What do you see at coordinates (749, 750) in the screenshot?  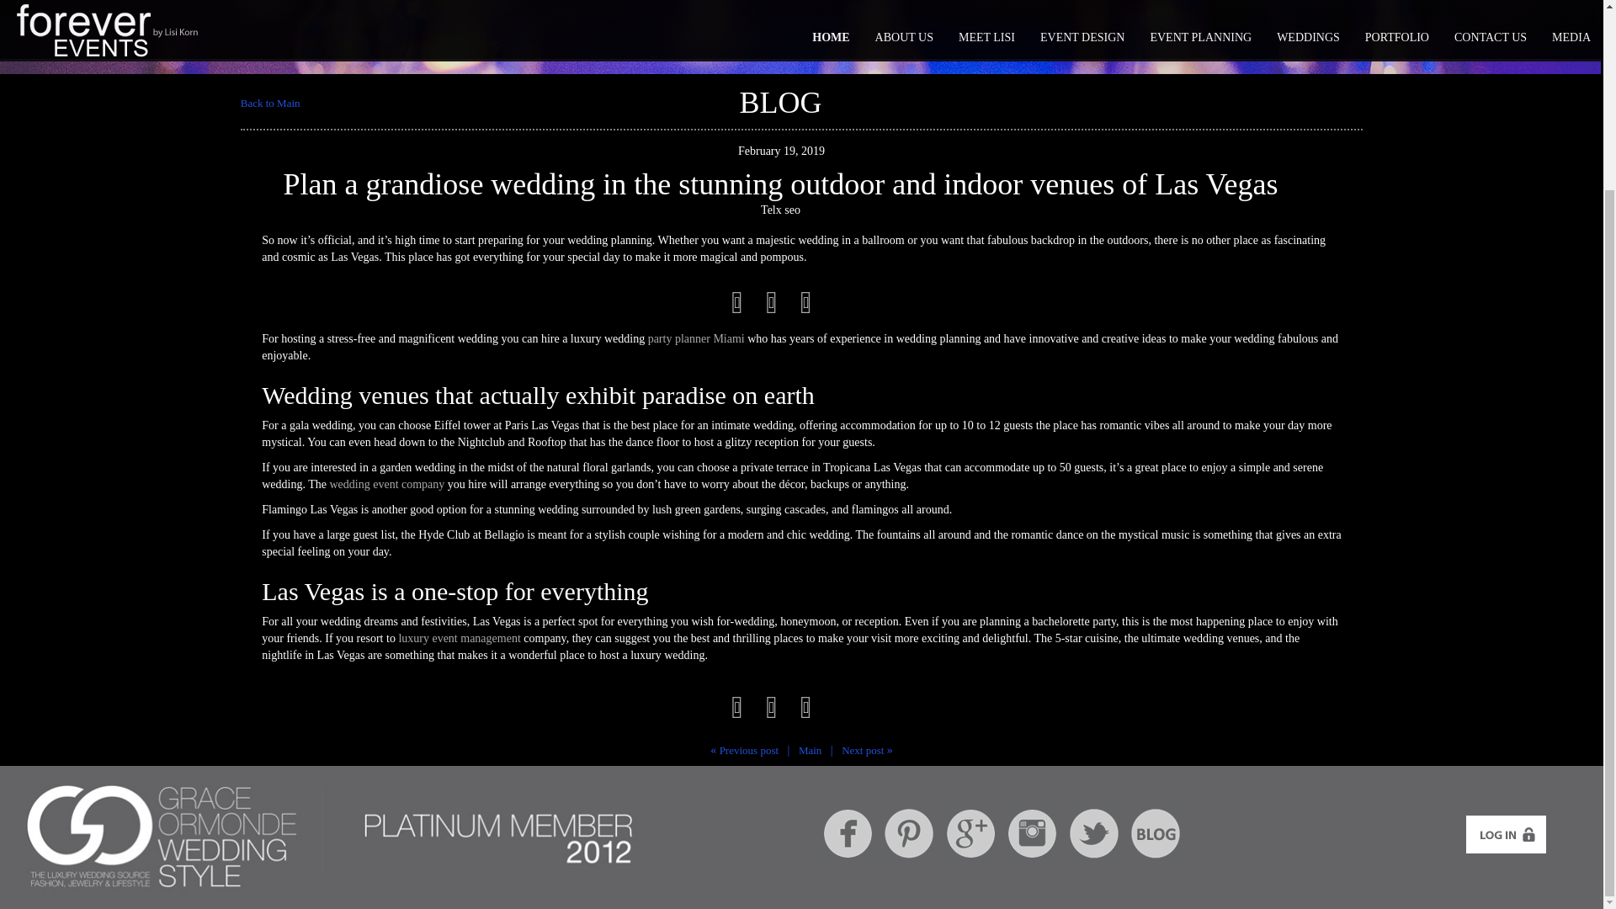 I see `Previous post` at bounding box center [749, 750].